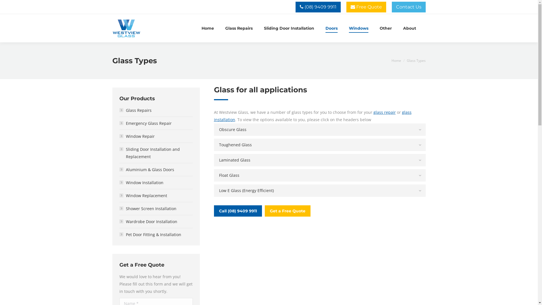 The image size is (542, 305). What do you see at coordinates (384, 112) in the screenshot?
I see `glass repair` at bounding box center [384, 112].